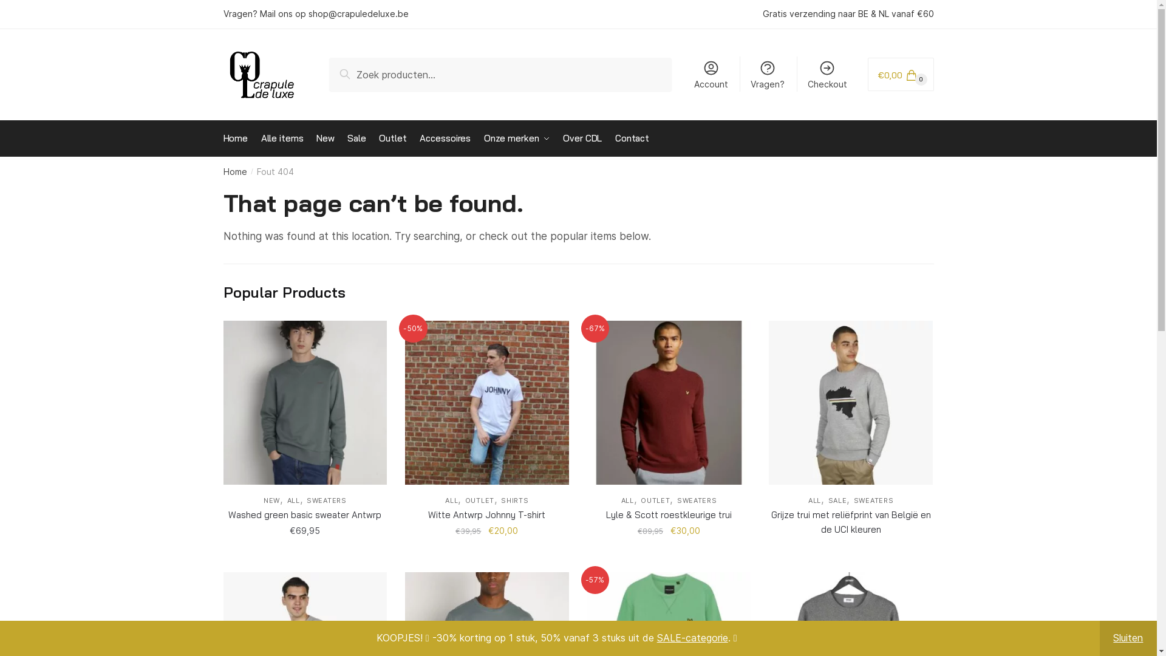 The height and width of the screenshot is (656, 1166). What do you see at coordinates (815, 501) in the screenshot?
I see `ALL` at bounding box center [815, 501].